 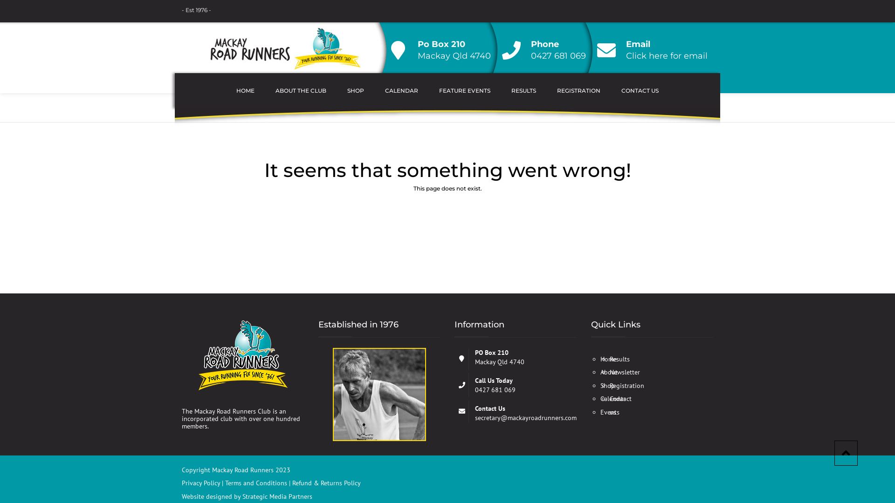 I want to click on About, so click(x=609, y=372).